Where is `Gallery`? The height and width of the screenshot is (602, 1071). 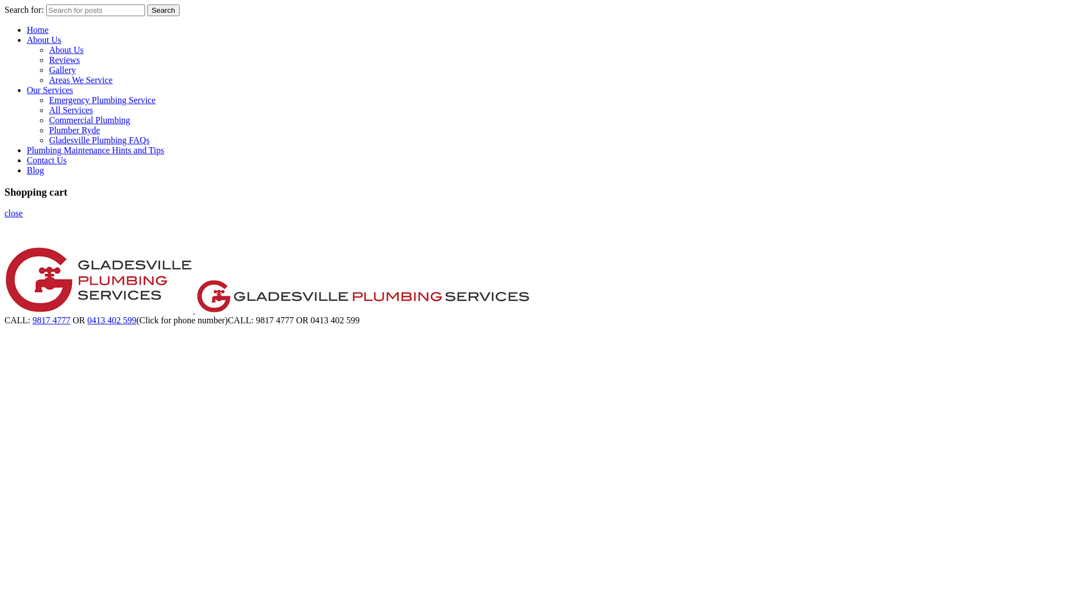
Gallery is located at coordinates (62, 70).